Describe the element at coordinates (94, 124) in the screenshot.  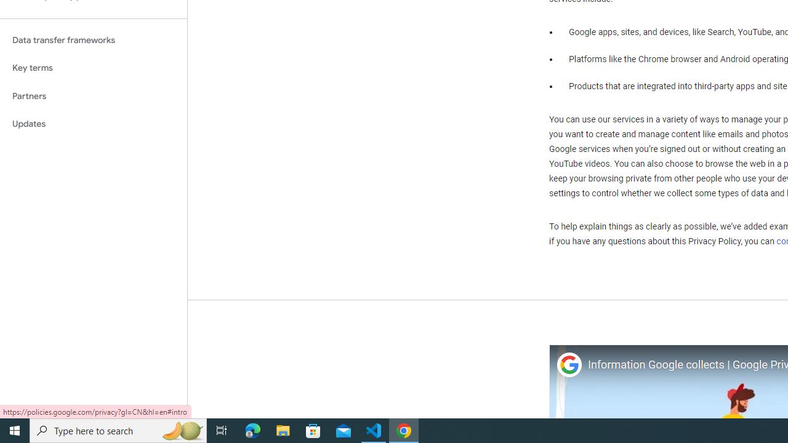
I see `Updates` at that location.